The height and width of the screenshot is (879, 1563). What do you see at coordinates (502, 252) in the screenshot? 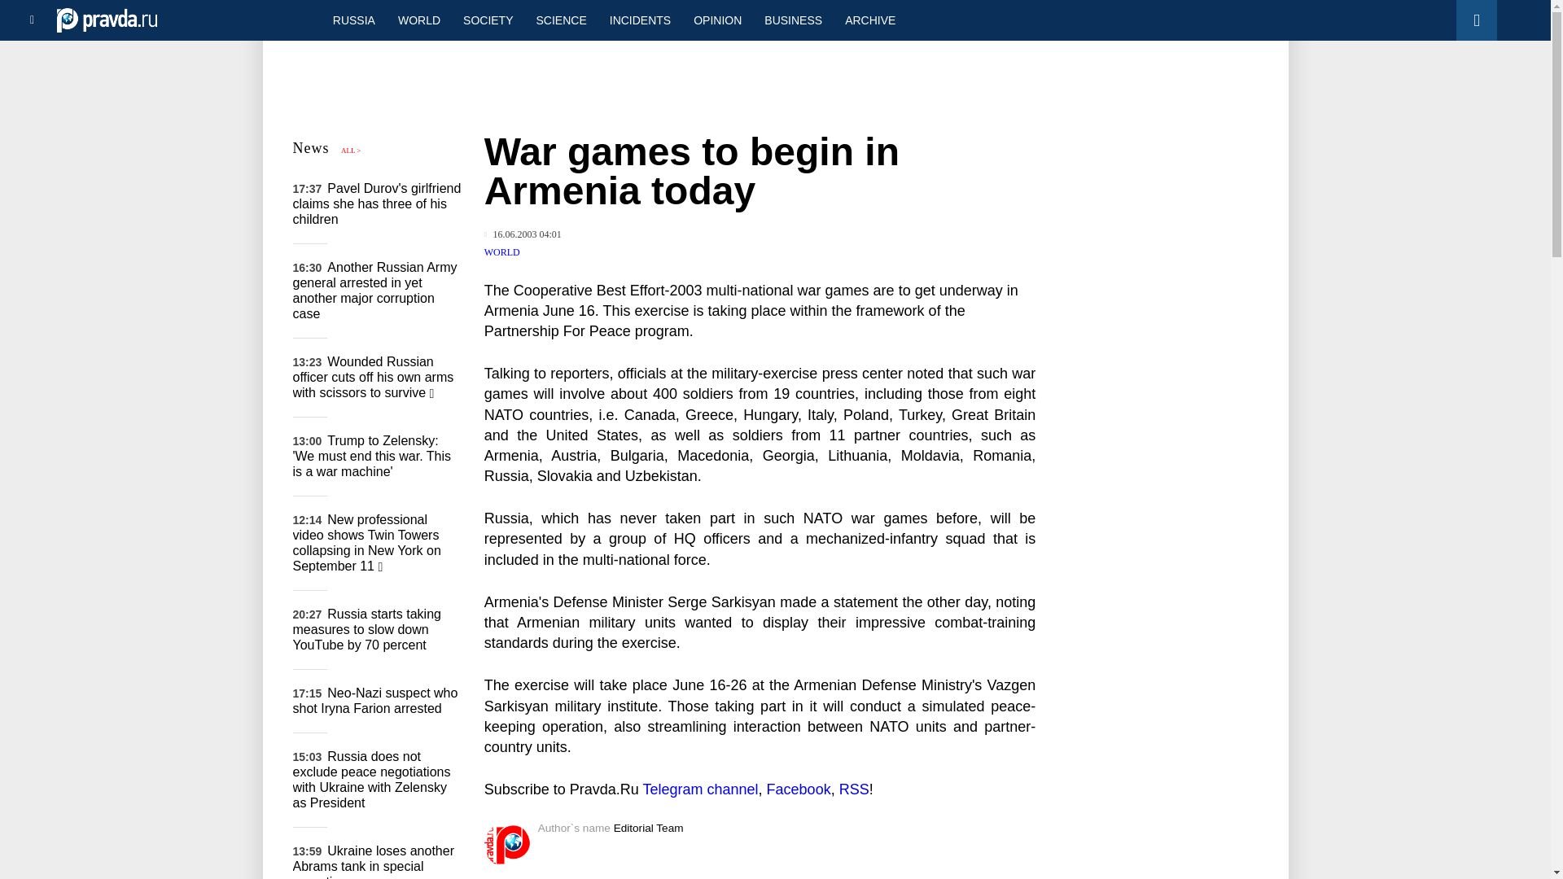
I see `WORLD` at bounding box center [502, 252].